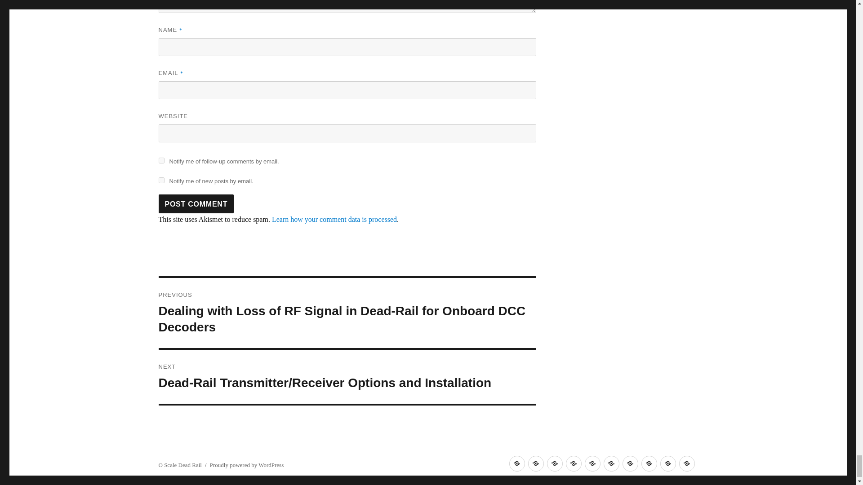 Image resolution: width=863 pixels, height=485 pixels. What do you see at coordinates (161, 160) in the screenshot?
I see `subscribe` at bounding box center [161, 160].